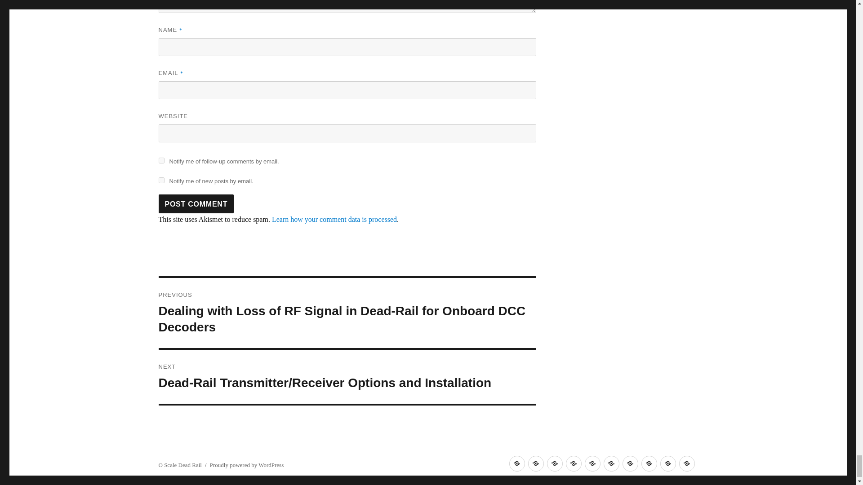 Image resolution: width=863 pixels, height=485 pixels. What do you see at coordinates (161, 160) in the screenshot?
I see `subscribe` at bounding box center [161, 160].